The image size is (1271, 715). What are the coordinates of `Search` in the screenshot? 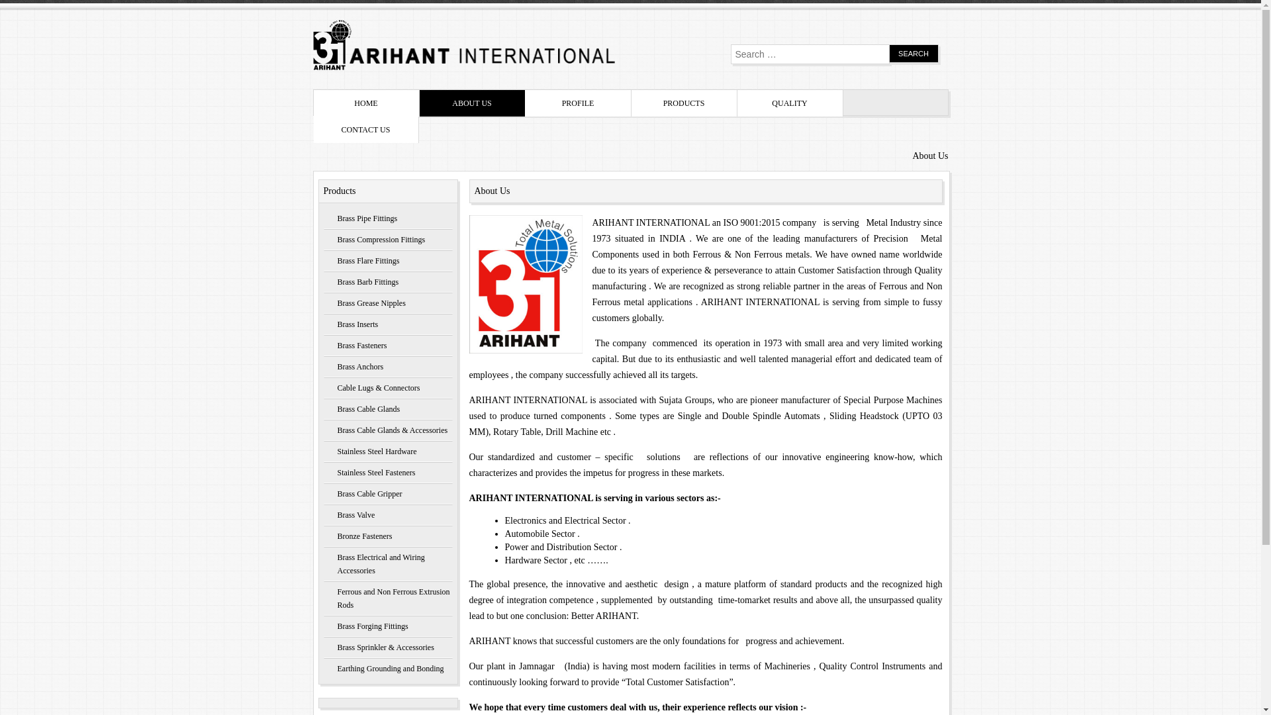 It's located at (913, 53).